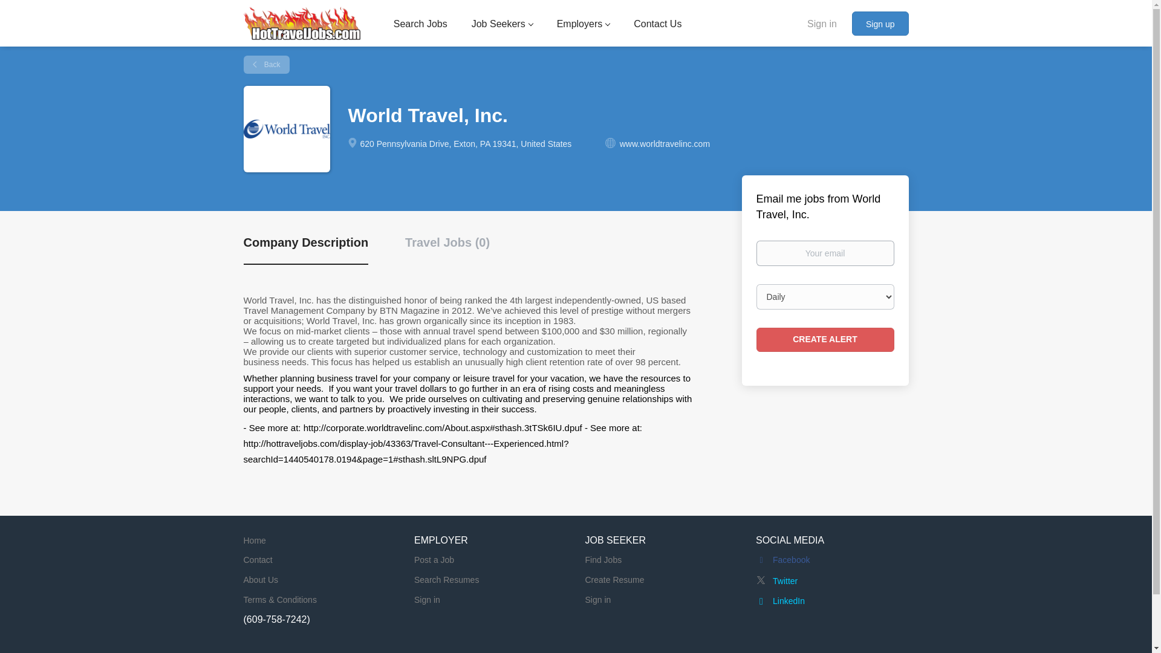  Describe the element at coordinates (266, 64) in the screenshot. I see `Back` at that location.